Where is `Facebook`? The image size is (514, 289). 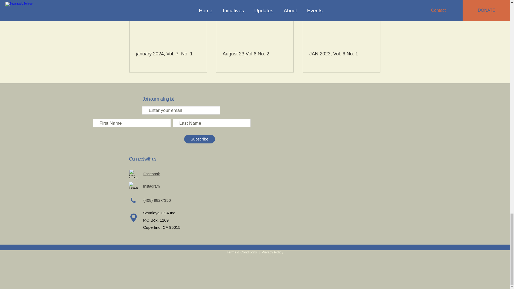 Facebook is located at coordinates (152, 174).